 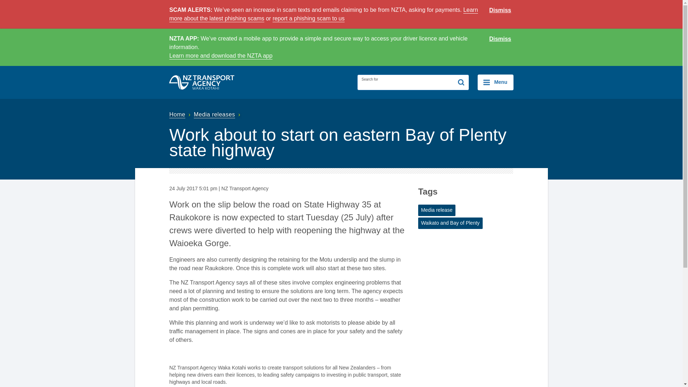 I want to click on View all posts tagged 'Waikato and Bay of Plenty', so click(x=450, y=223).